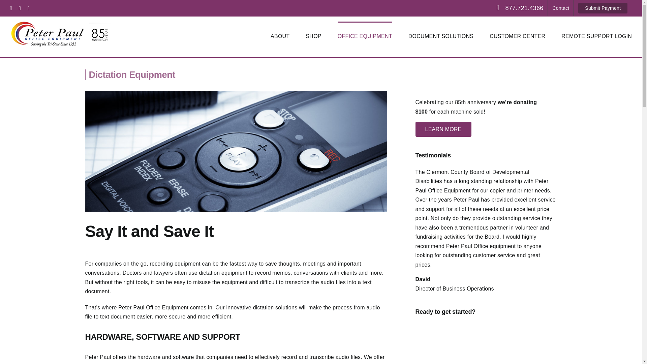  Describe the element at coordinates (603, 8) in the screenshot. I see `Submit Payment` at that location.